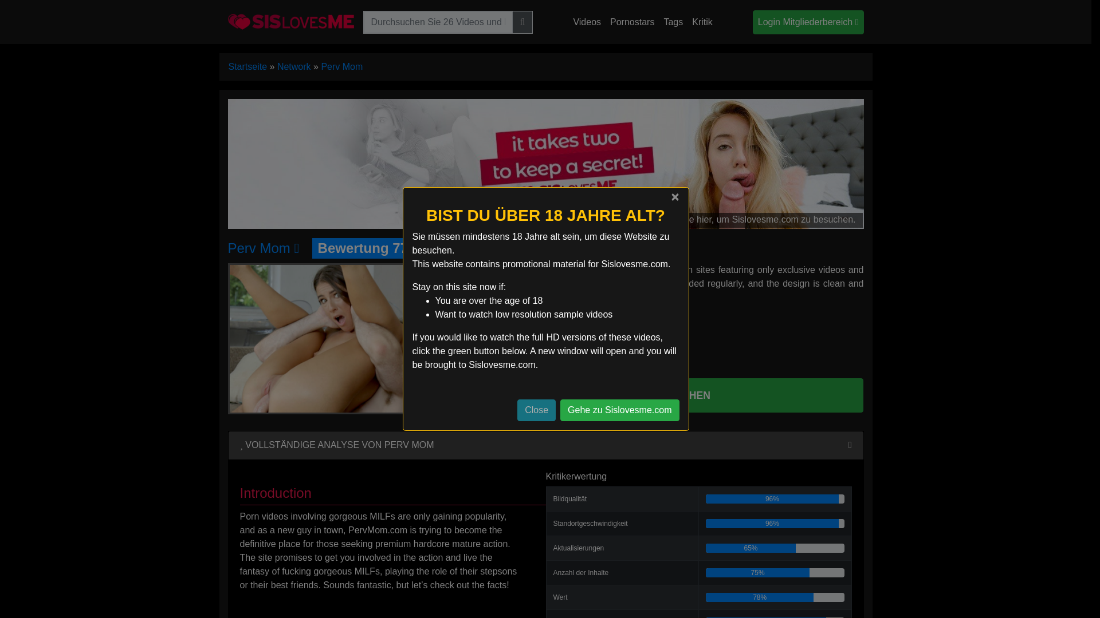 The height and width of the screenshot is (618, 1100). Describe the element at coordinates (264, 248) in the screenshot. I see `Besuchen Sie Perv Mom` at that location.